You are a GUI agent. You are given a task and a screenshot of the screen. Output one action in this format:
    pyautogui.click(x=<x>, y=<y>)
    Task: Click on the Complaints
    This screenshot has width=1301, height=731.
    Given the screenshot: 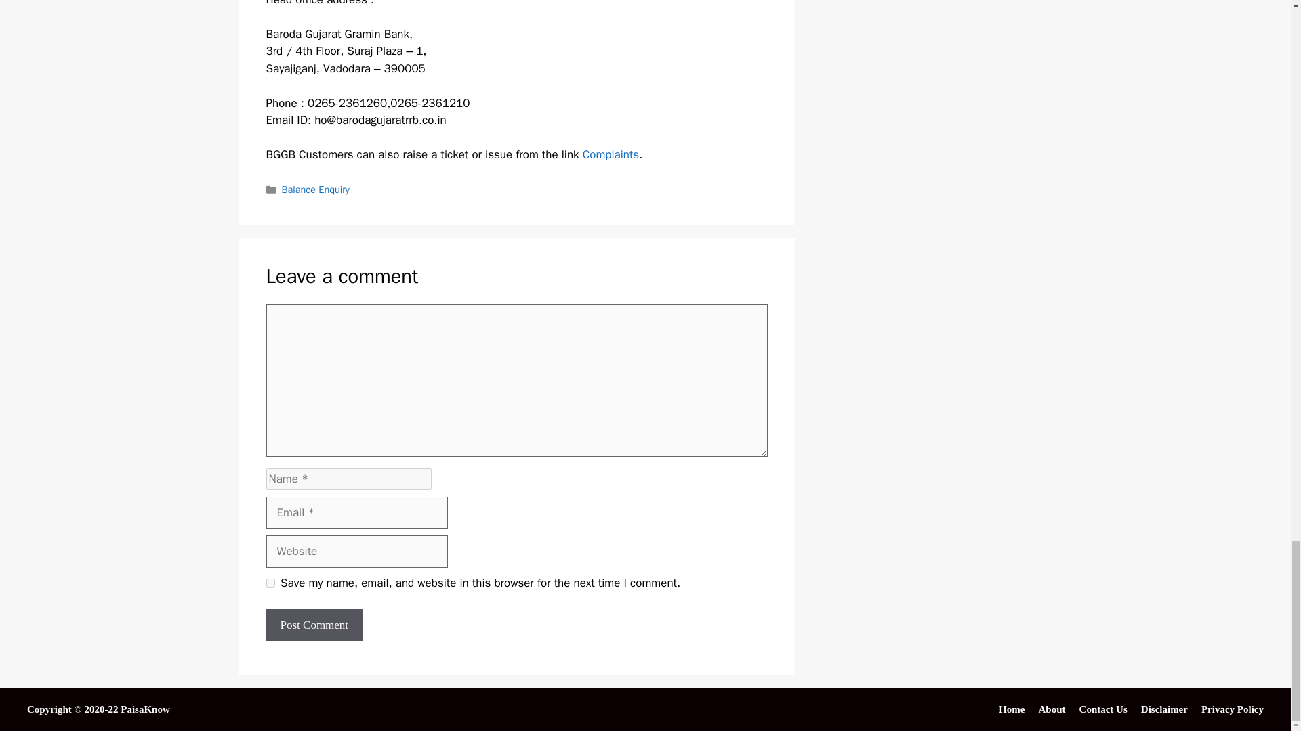 What is the action you would take?
    pyautogui.click(x=611, y=154)
    